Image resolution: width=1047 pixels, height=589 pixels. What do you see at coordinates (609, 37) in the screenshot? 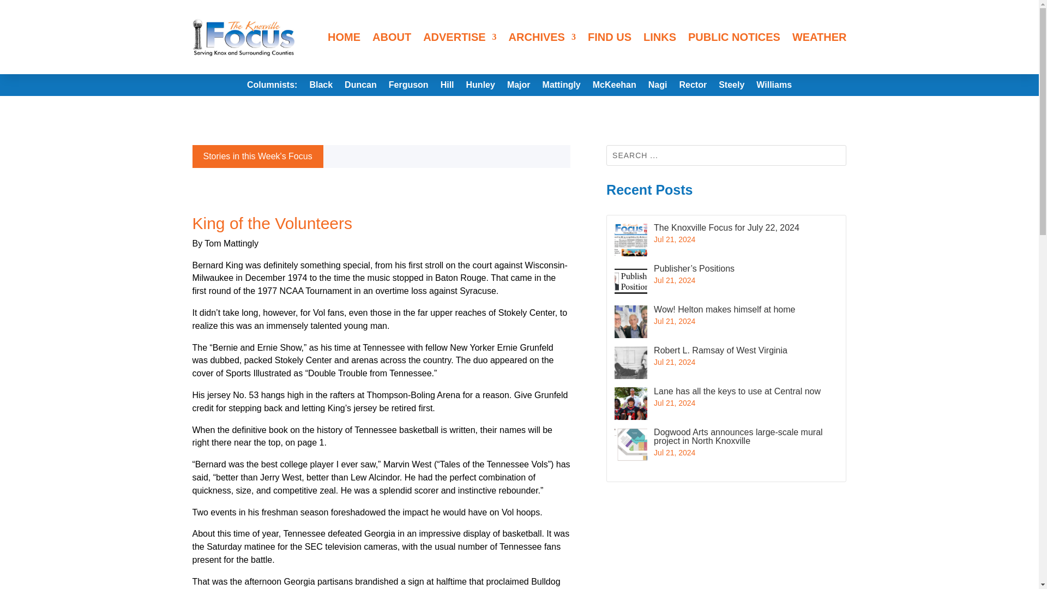
I see `FIND US` at bounding box center [609, 37].